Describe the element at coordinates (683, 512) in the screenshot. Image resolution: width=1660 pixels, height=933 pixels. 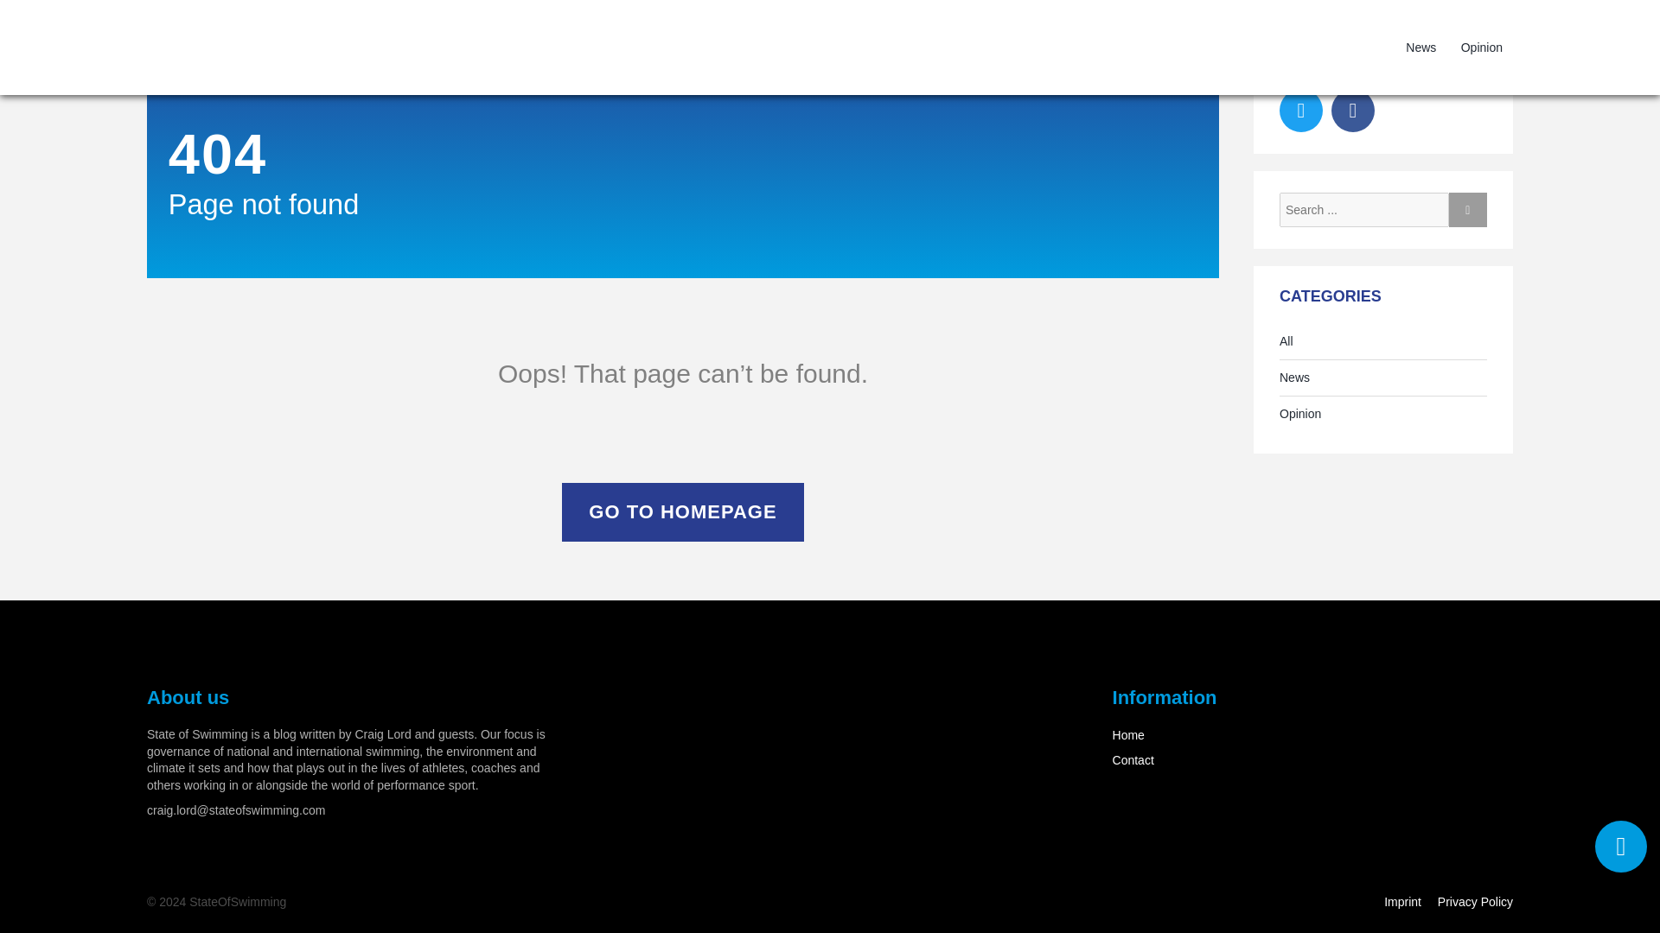
I see `GO TO HOMEPAGE` at that location.